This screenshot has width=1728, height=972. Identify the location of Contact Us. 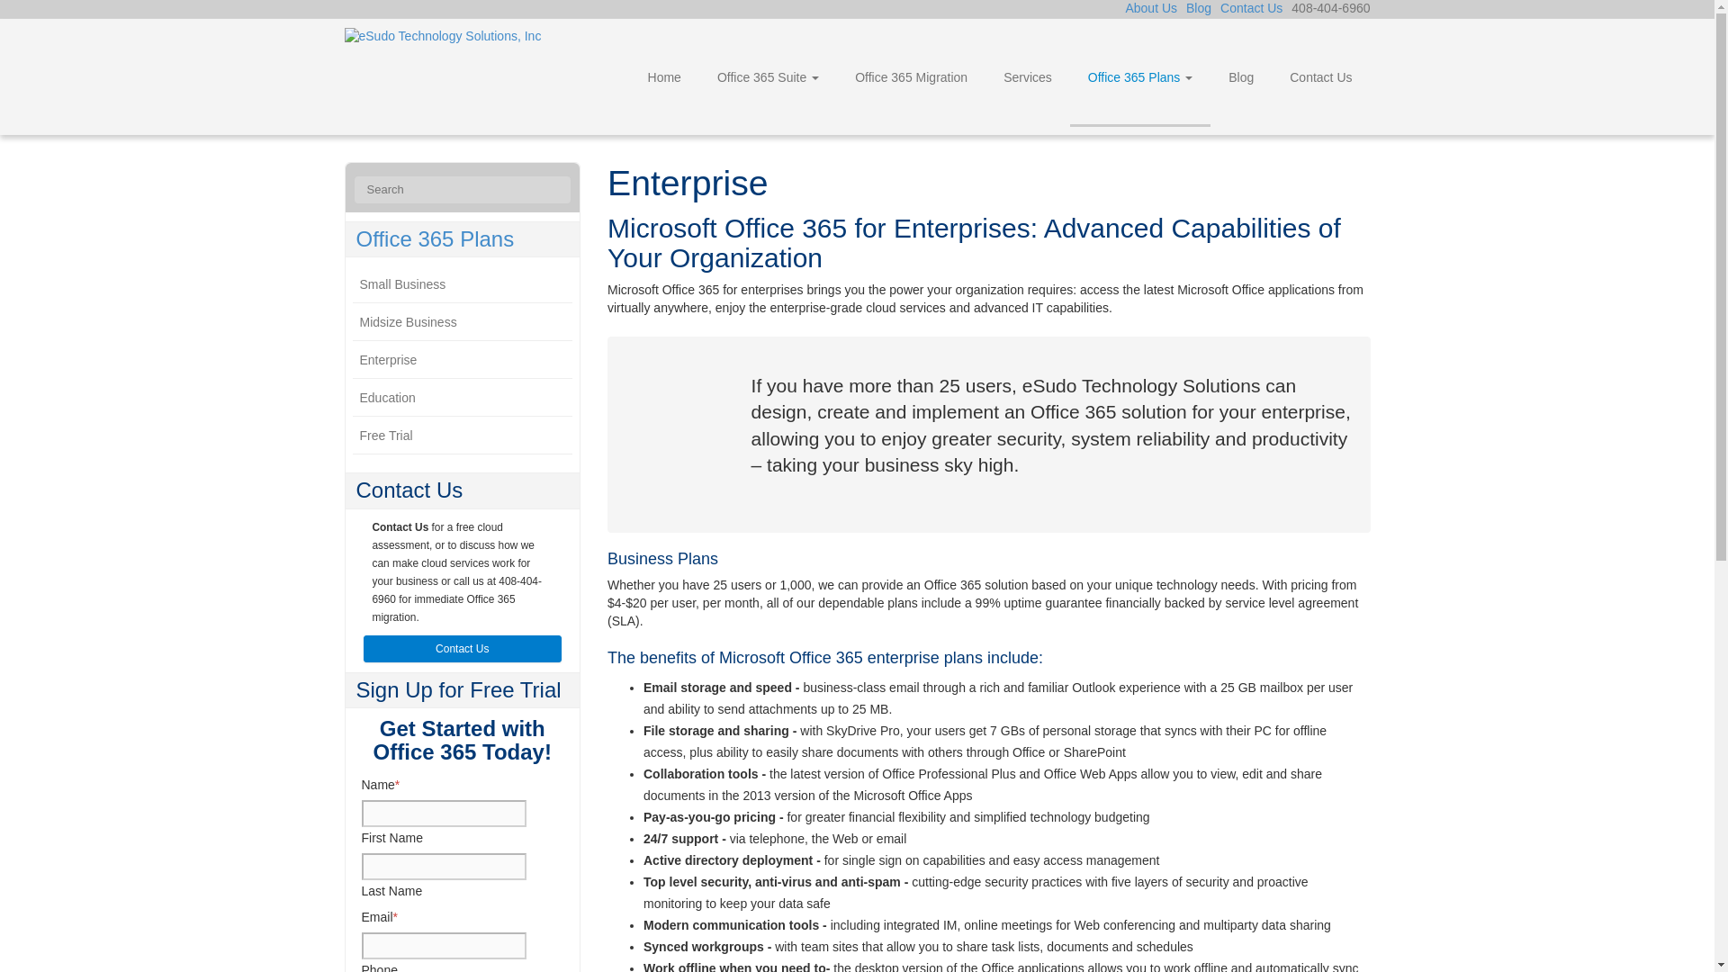
(463, 648).